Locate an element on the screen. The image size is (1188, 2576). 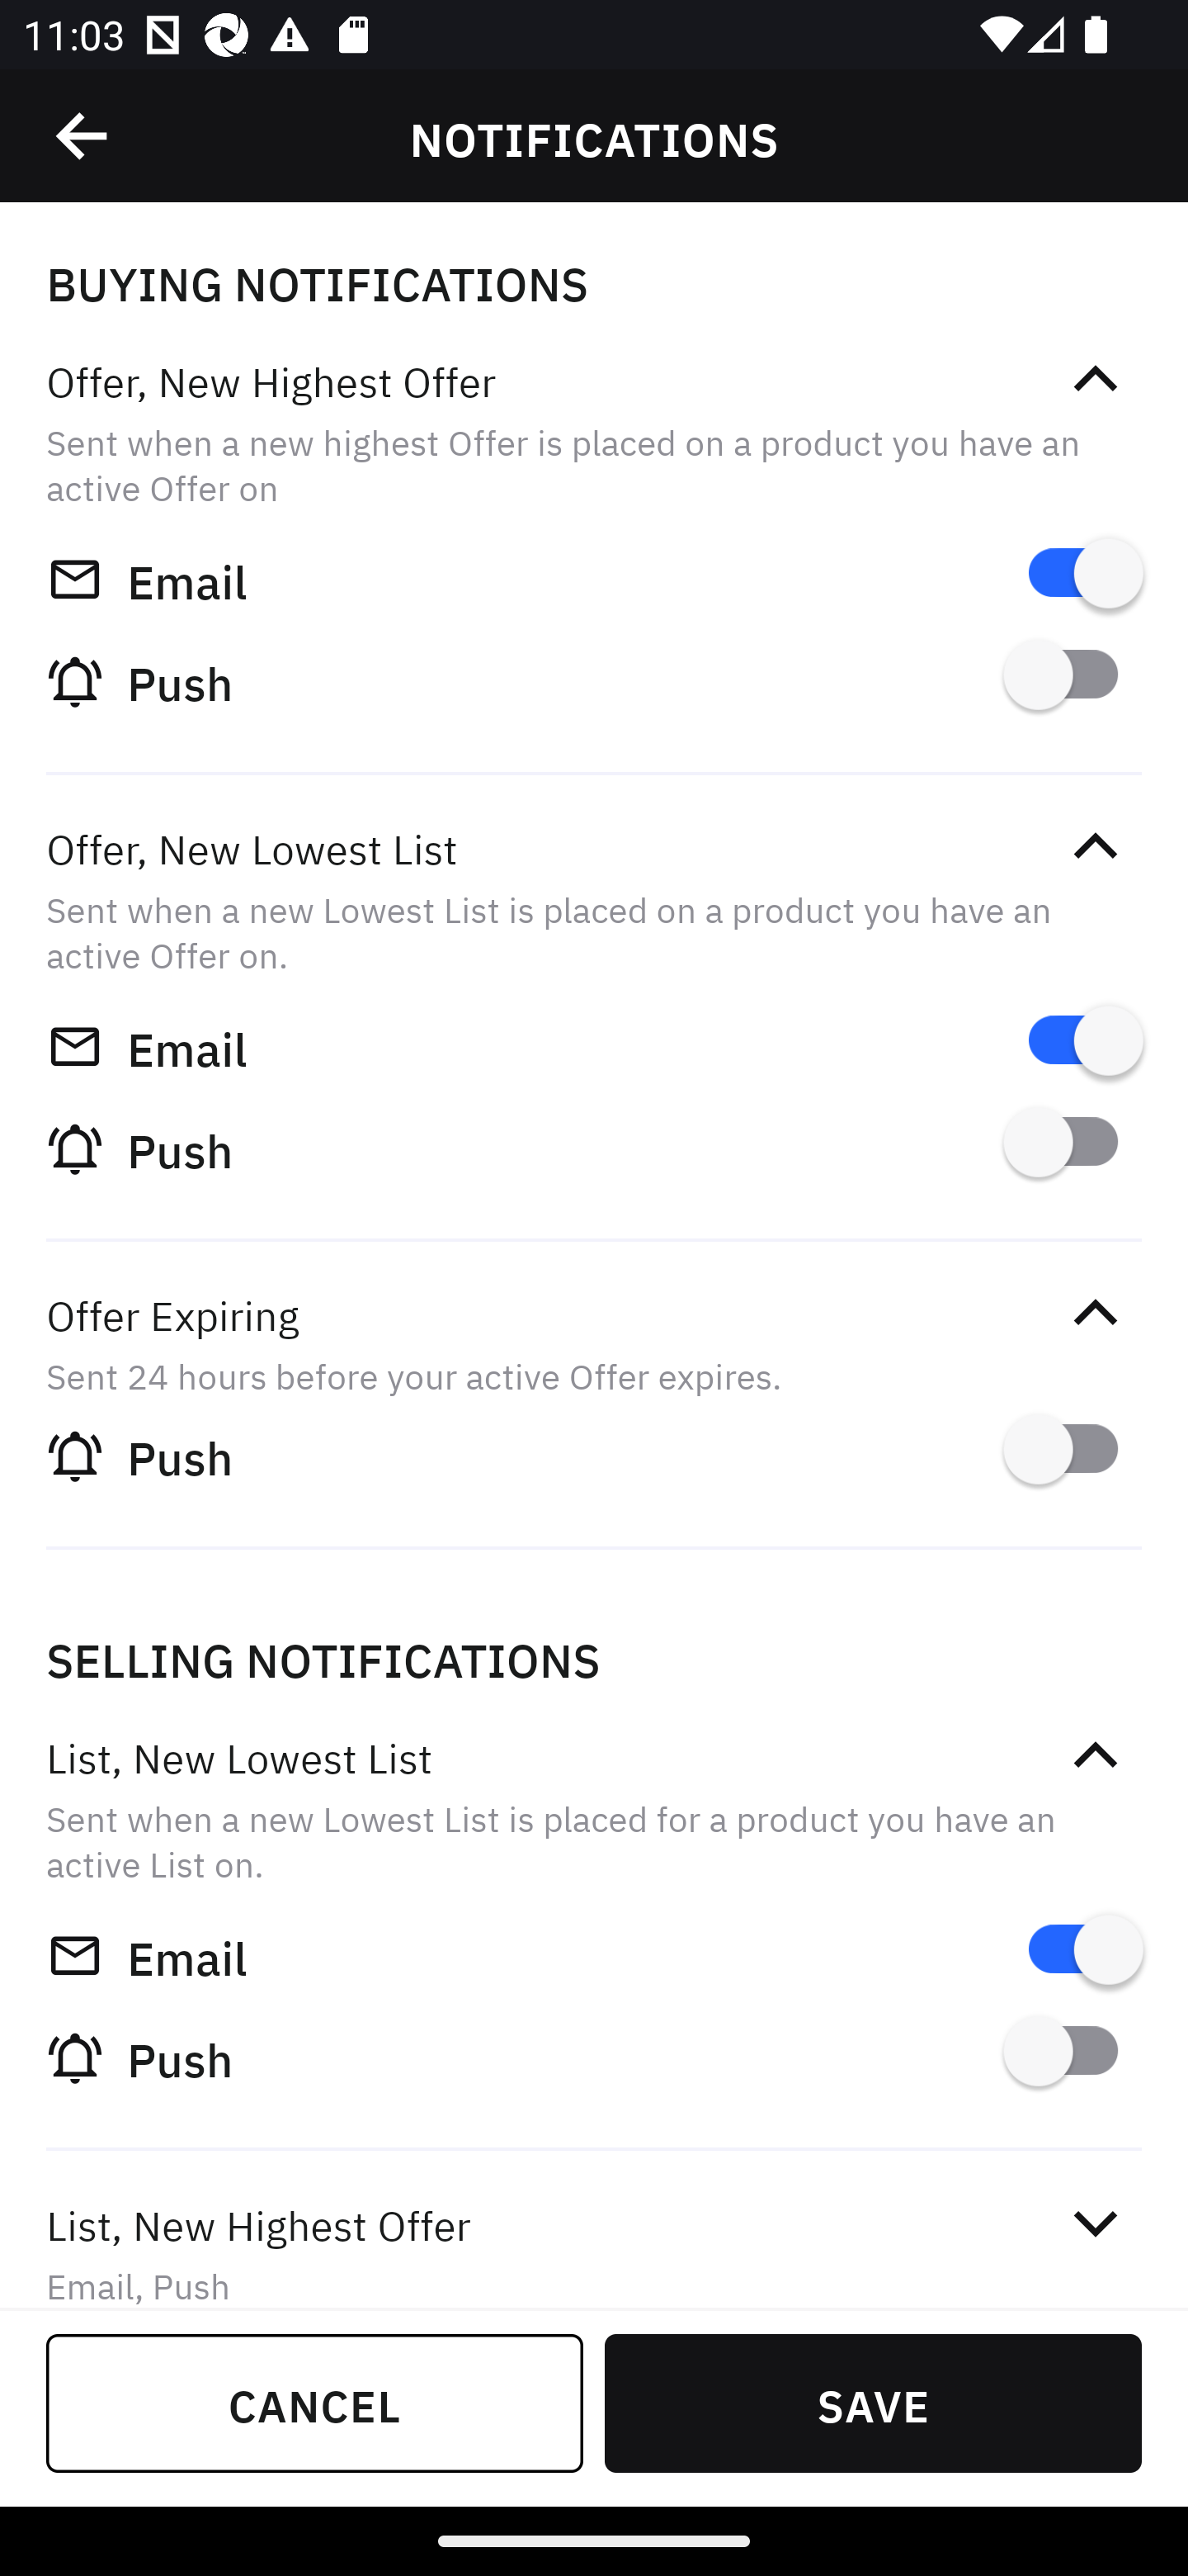
 is located at coordinates (1095, 845).